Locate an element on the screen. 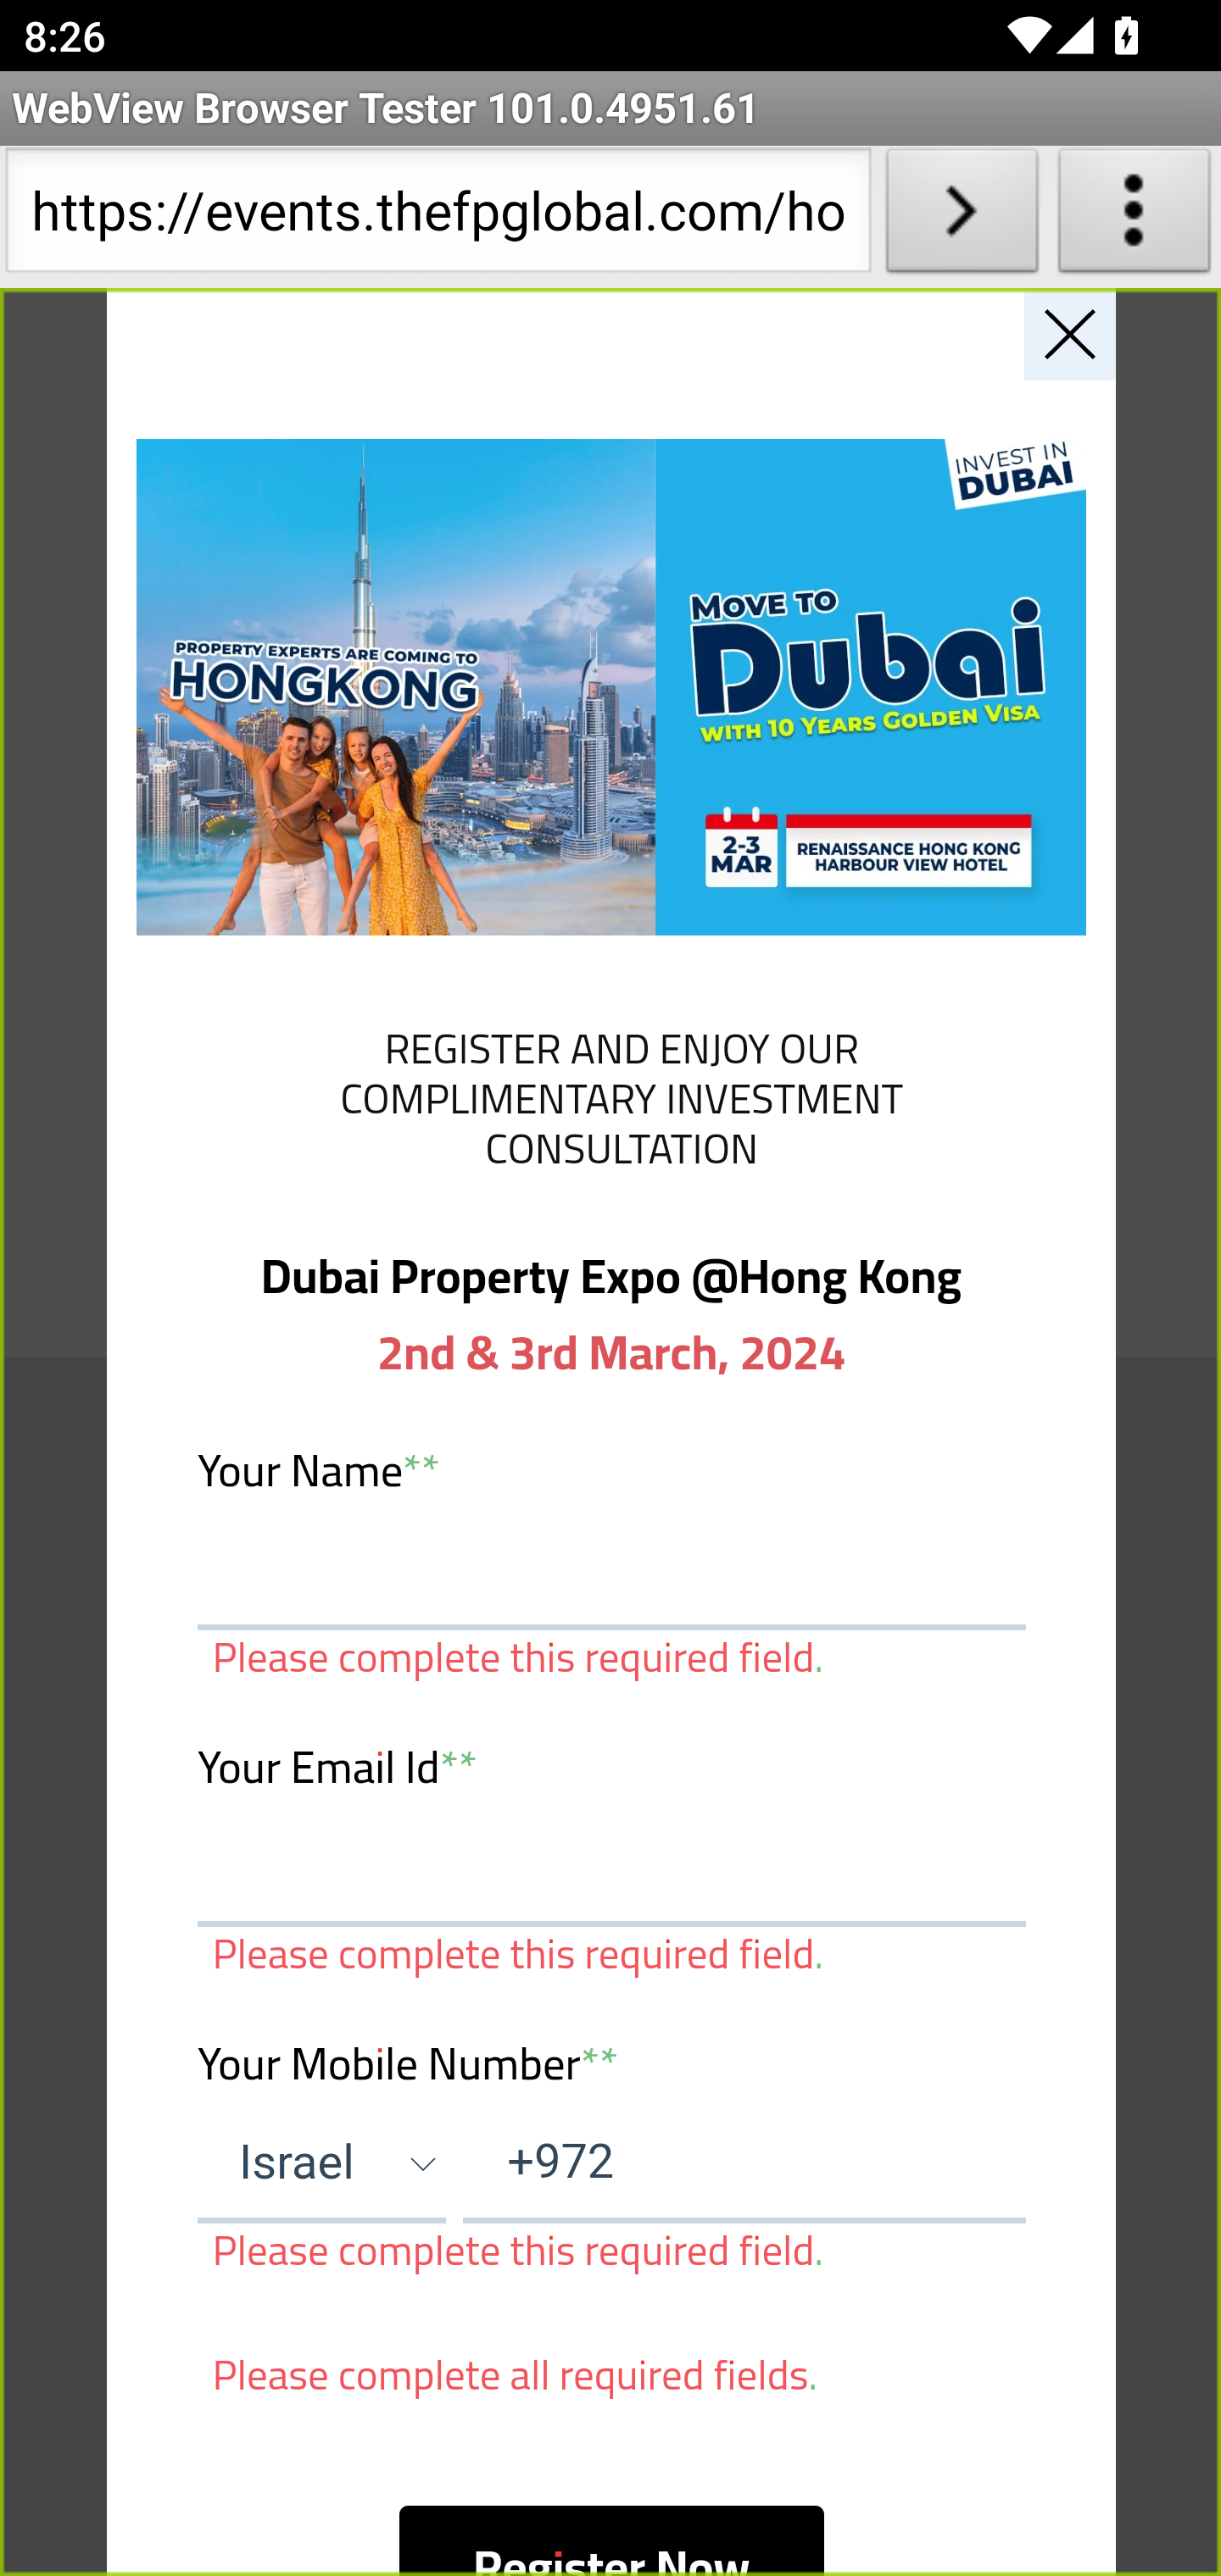  Israel (‫ישראל‬‎) is located at coordinates (321, 2162).